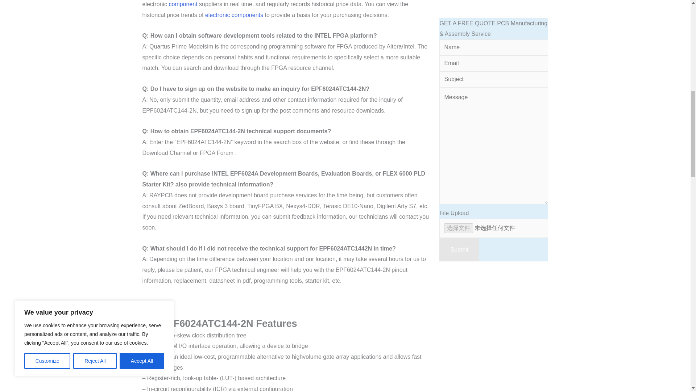 The width and height of the screenshot is (696, 391). I want to click on electronic components, so click(234, 15).